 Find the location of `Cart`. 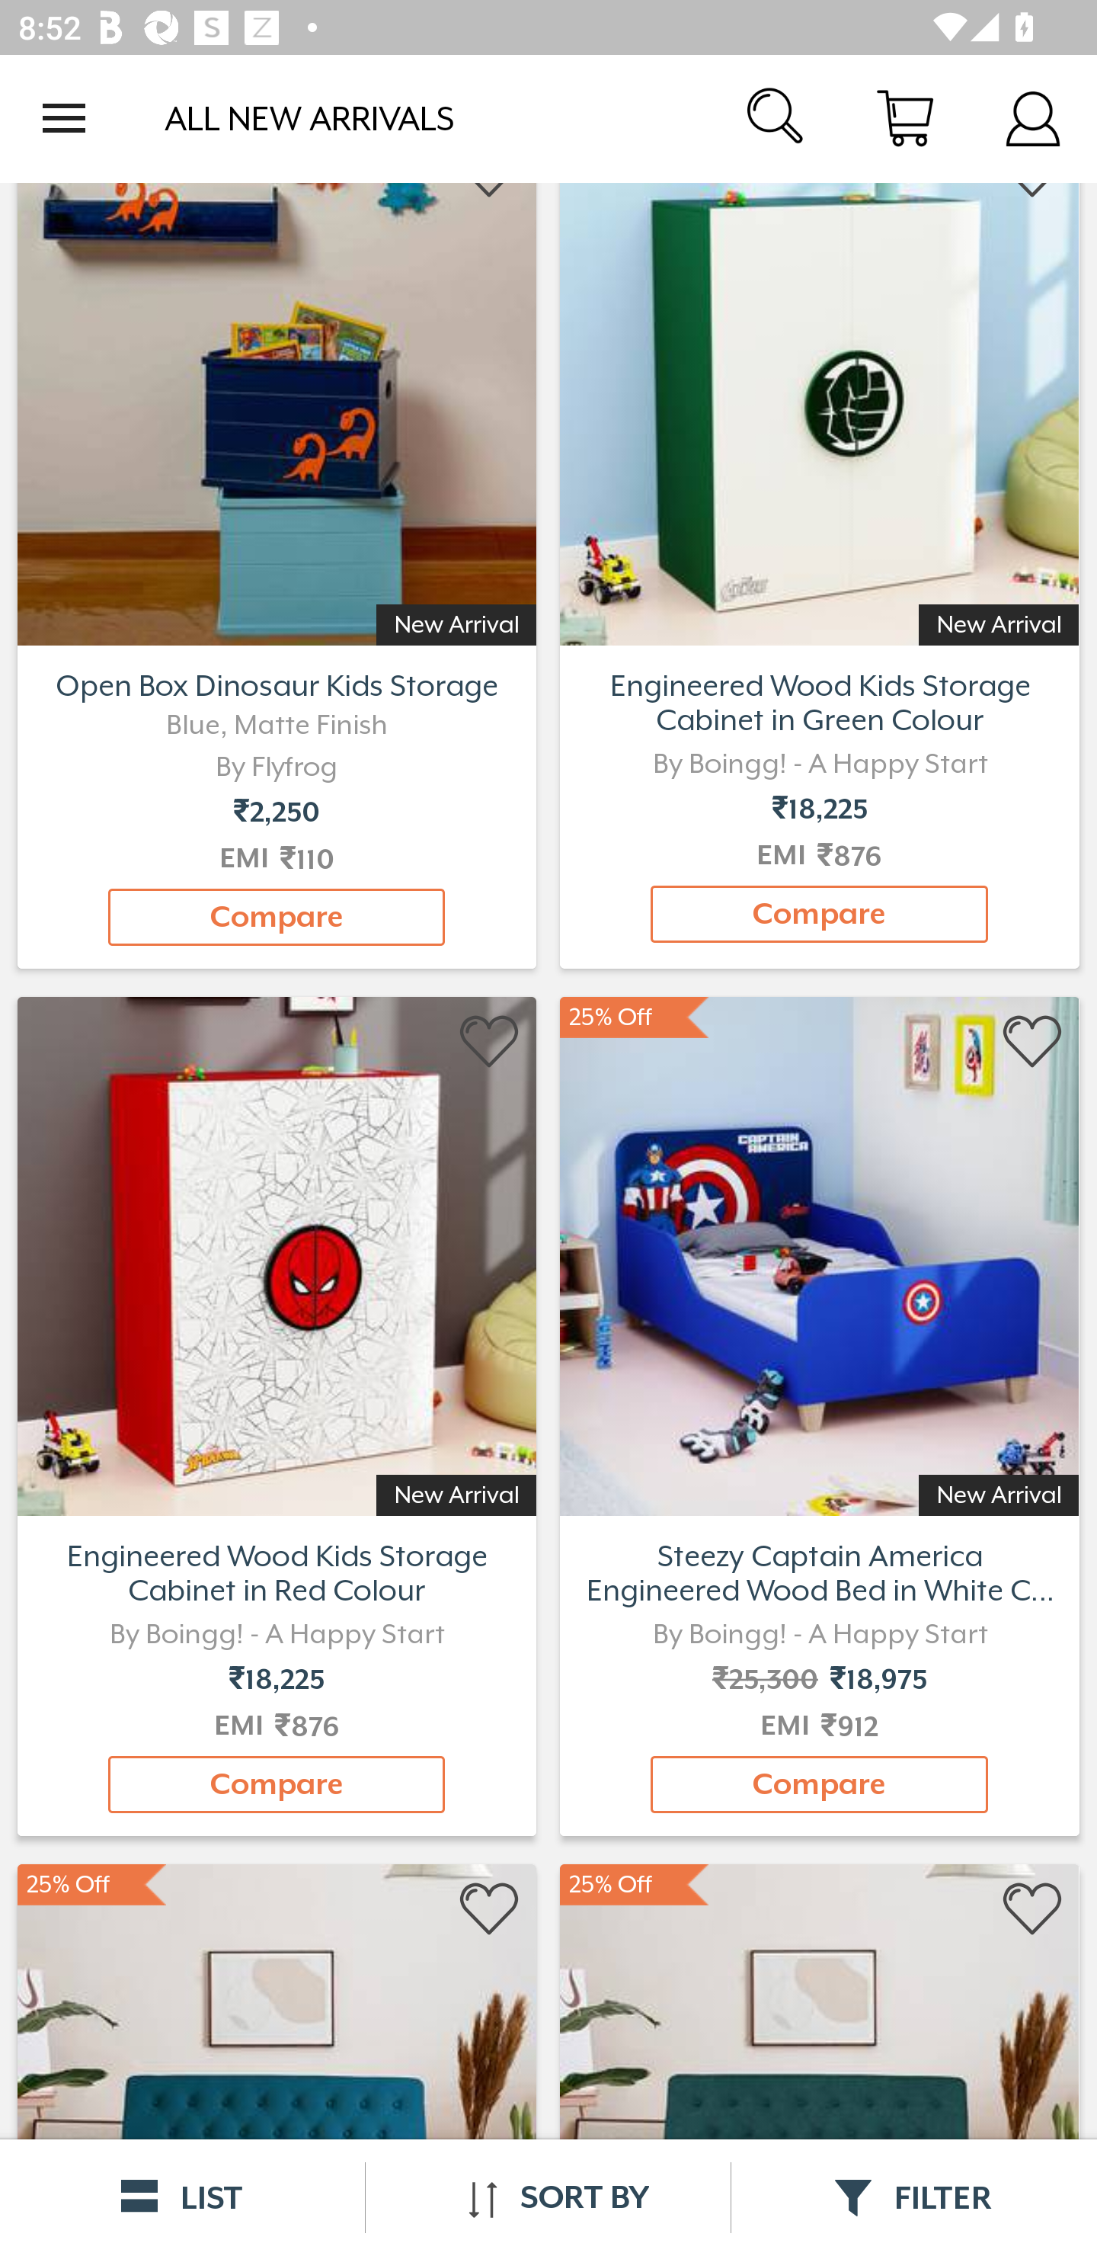

Cart is located at coordinates (905, 117).